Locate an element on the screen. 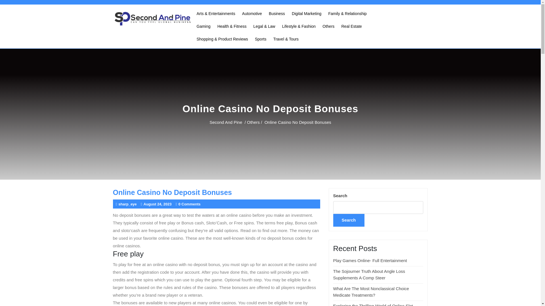  Others is located at coordinates (328, 26).